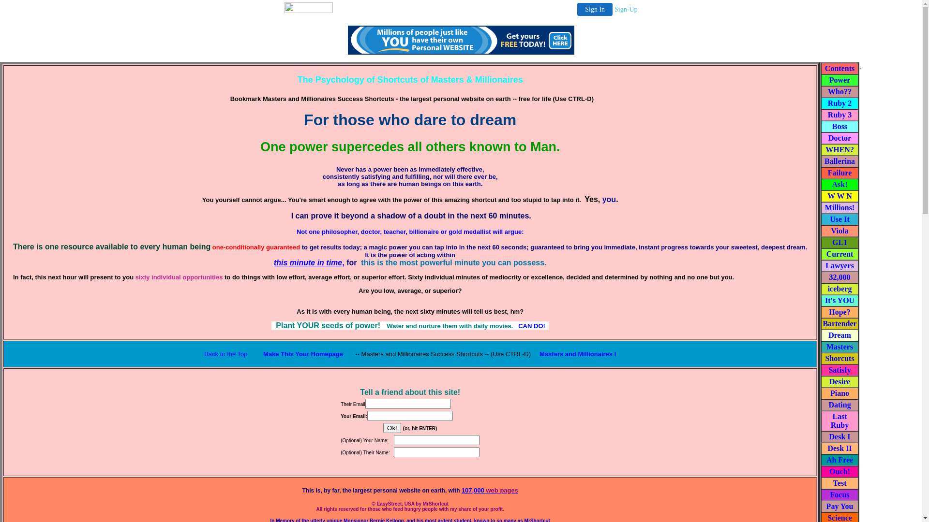 Image resolution: width=929 pixels, height=522 pixels. Describe the element at coordinates (840, 382) in the screenshot. I see `Desire` at that location.